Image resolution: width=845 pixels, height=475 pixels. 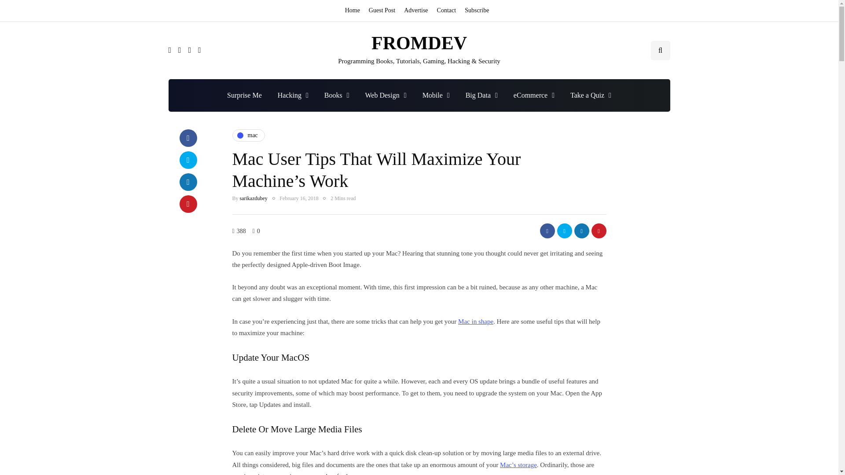 I want to click on Surprise Me, so click(x=244, y=95).